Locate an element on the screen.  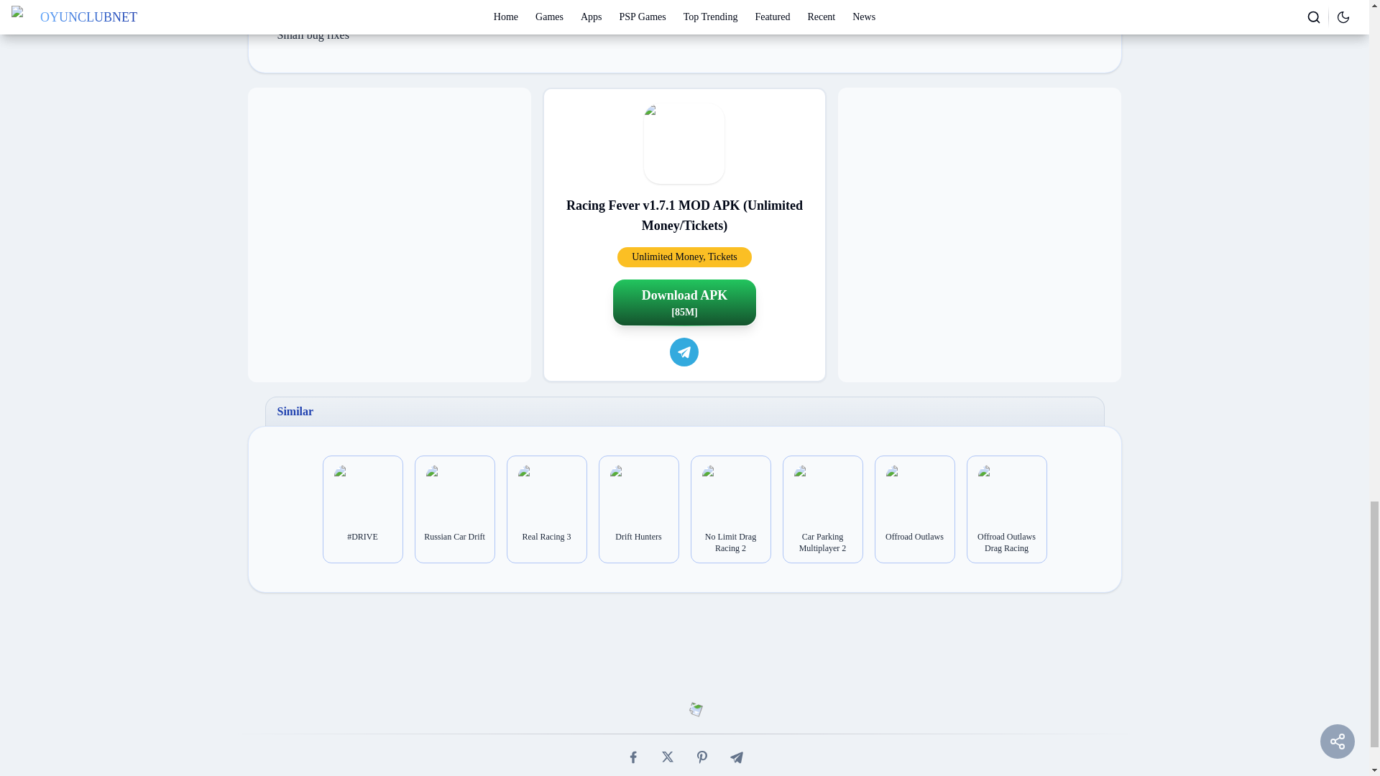
Offroad Outlaws is located at coordinates (914, 536).